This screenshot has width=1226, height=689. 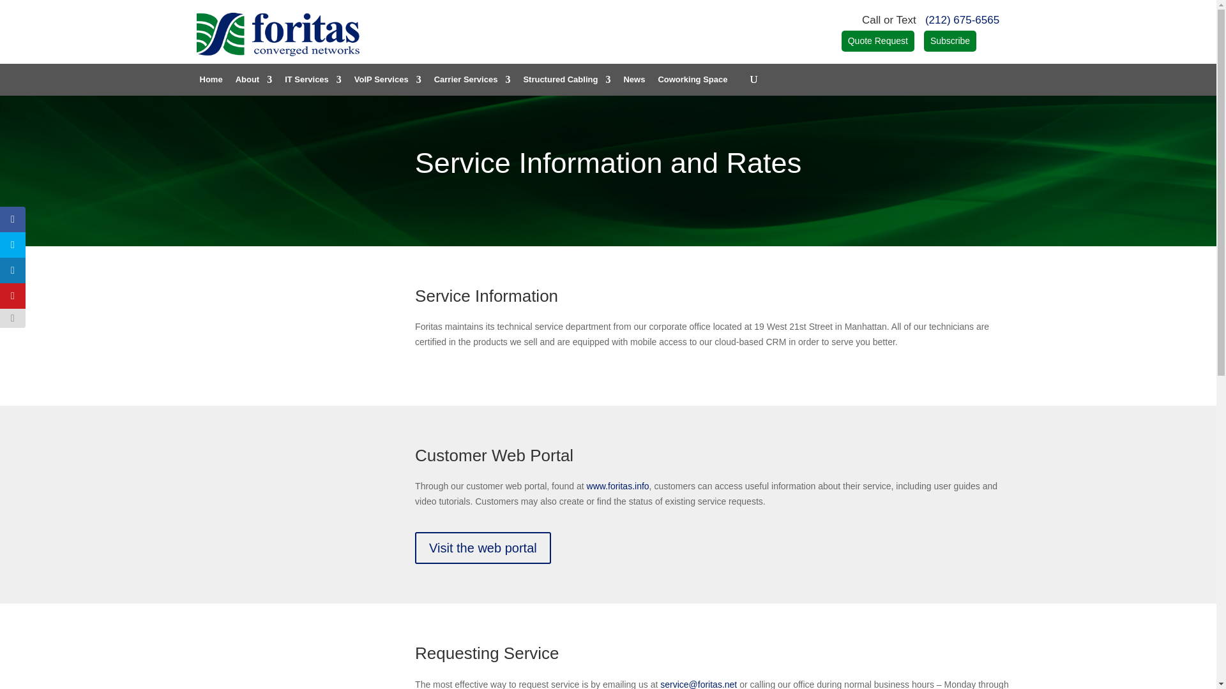 What do you see at coordinates (210, 85) in the screenshot?
I see `Home` at bounding box center [210, 85].